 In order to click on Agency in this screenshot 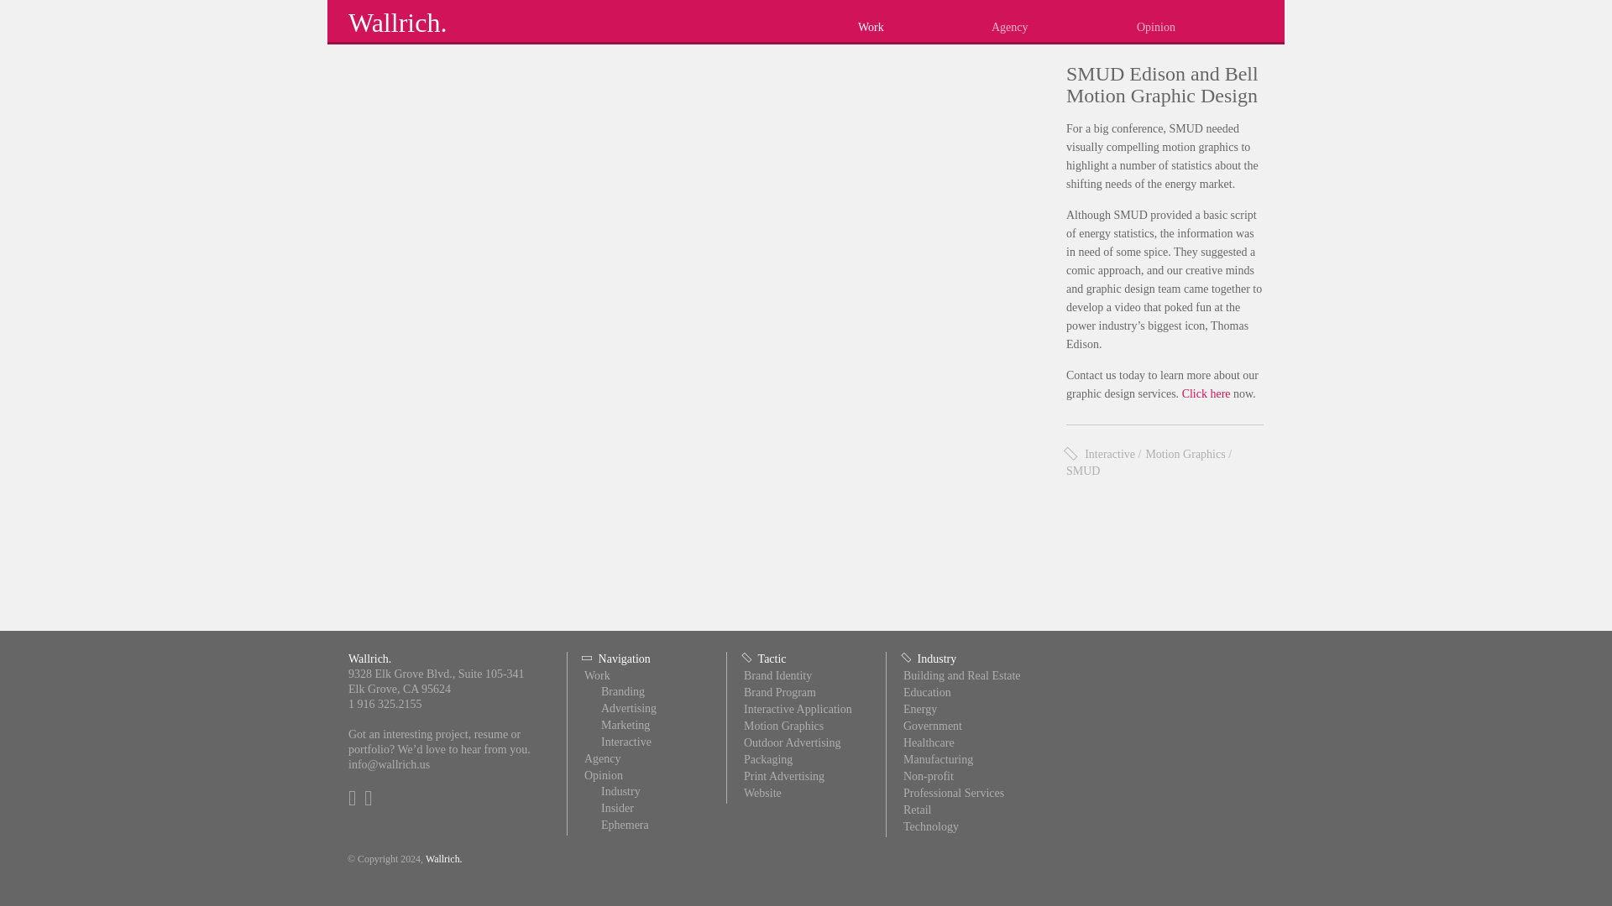, I will do `click(602, 758)`.